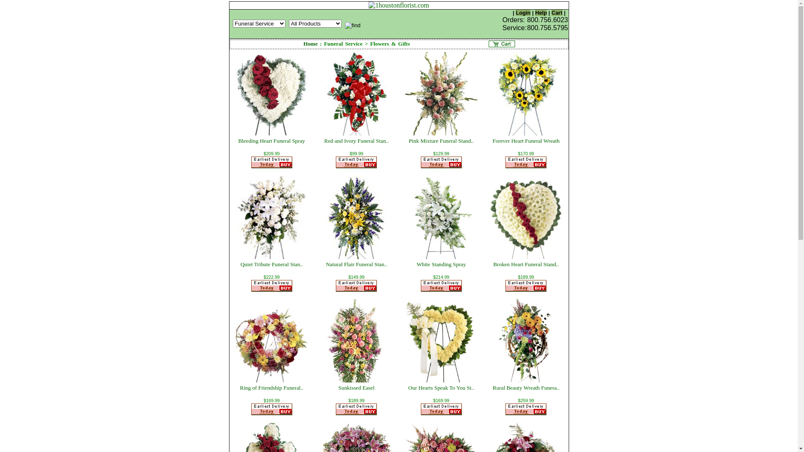 This screenshot has height=452, width=804. Describe the element at coordinates (523, 13) in the screenshot. I see `Login` at that location.